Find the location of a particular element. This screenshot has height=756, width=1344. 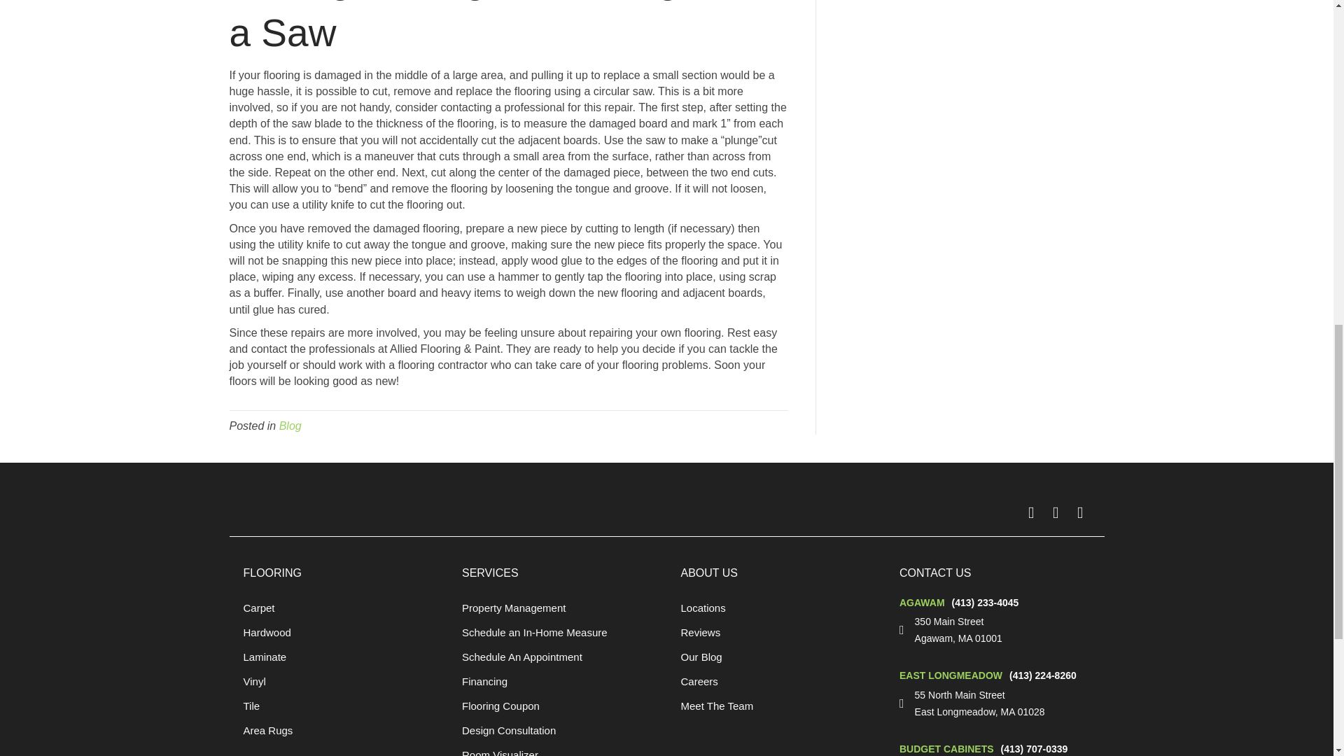

ABOUT US is located at coordinates (708, 573).